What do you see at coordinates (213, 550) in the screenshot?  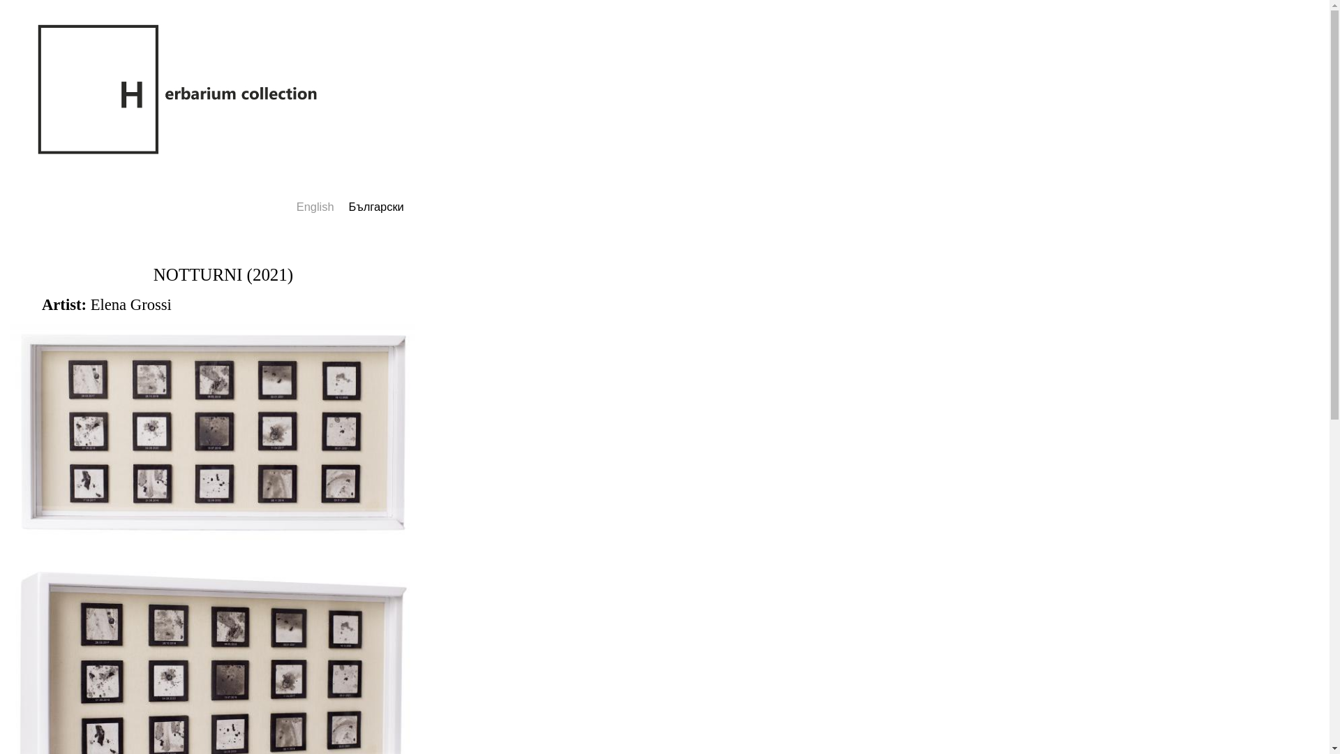 I see `Notturni 1` at bounding box center [213, 550].